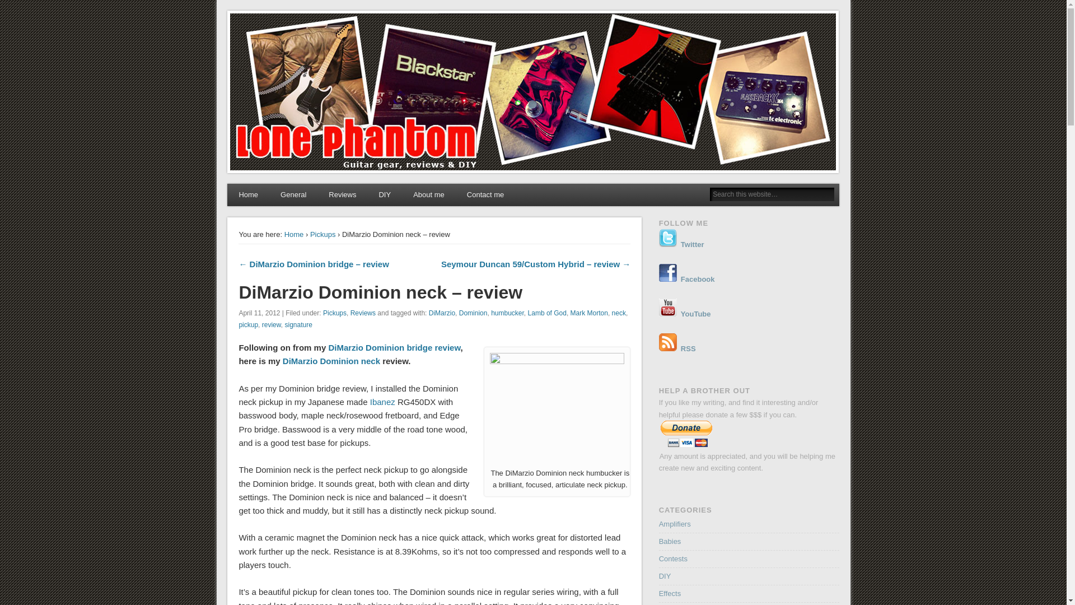  Describe the element at coordinates (507, 313) in the screenshot. I see `humbucker` at that location.